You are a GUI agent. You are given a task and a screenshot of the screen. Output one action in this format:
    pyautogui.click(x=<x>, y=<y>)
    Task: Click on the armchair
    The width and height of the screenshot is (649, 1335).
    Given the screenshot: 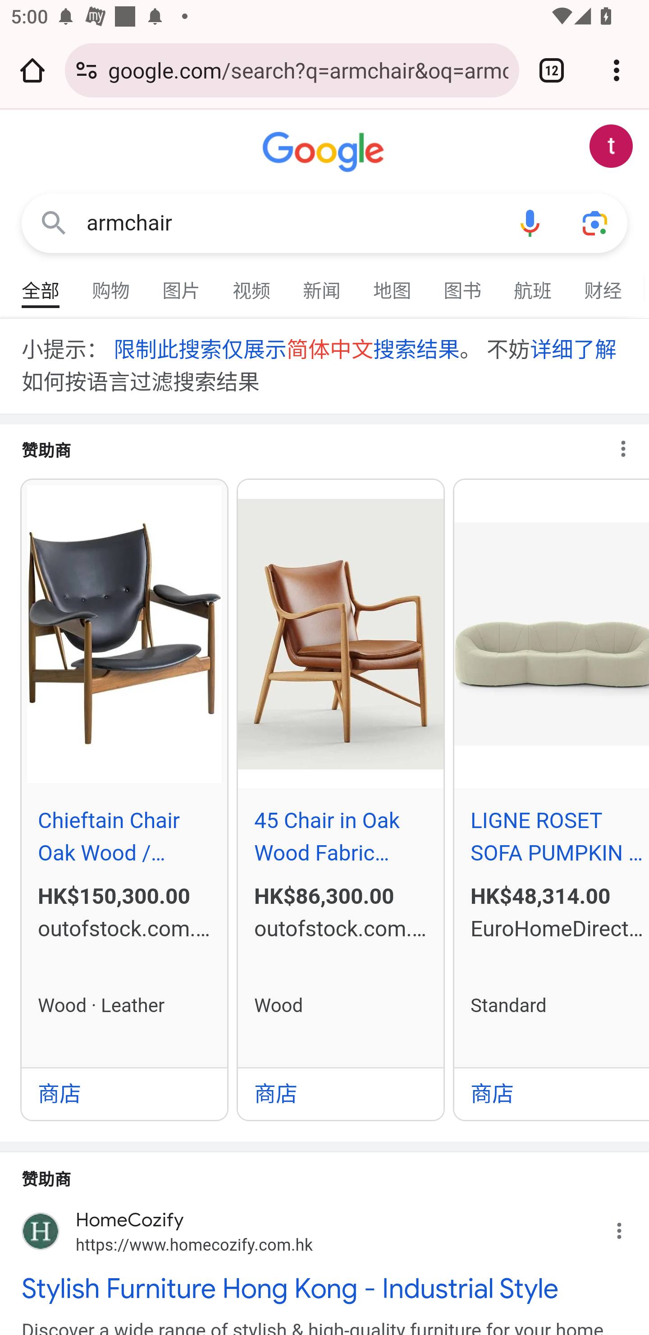 What is the action you would take?
    pyautogui.click(x=292, y=223)
    